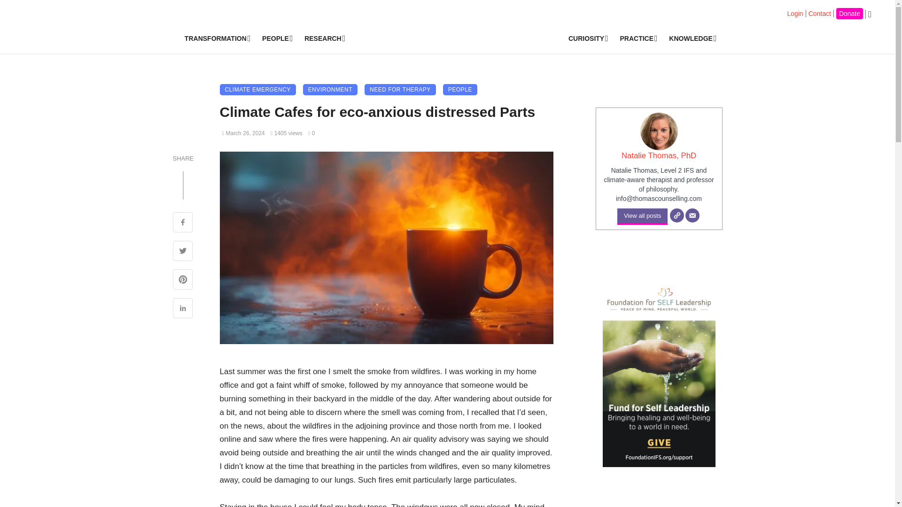  What do you see at coordinates (794, 13) in the screenshot?
I see `Login` at bounding box center [794, 13].